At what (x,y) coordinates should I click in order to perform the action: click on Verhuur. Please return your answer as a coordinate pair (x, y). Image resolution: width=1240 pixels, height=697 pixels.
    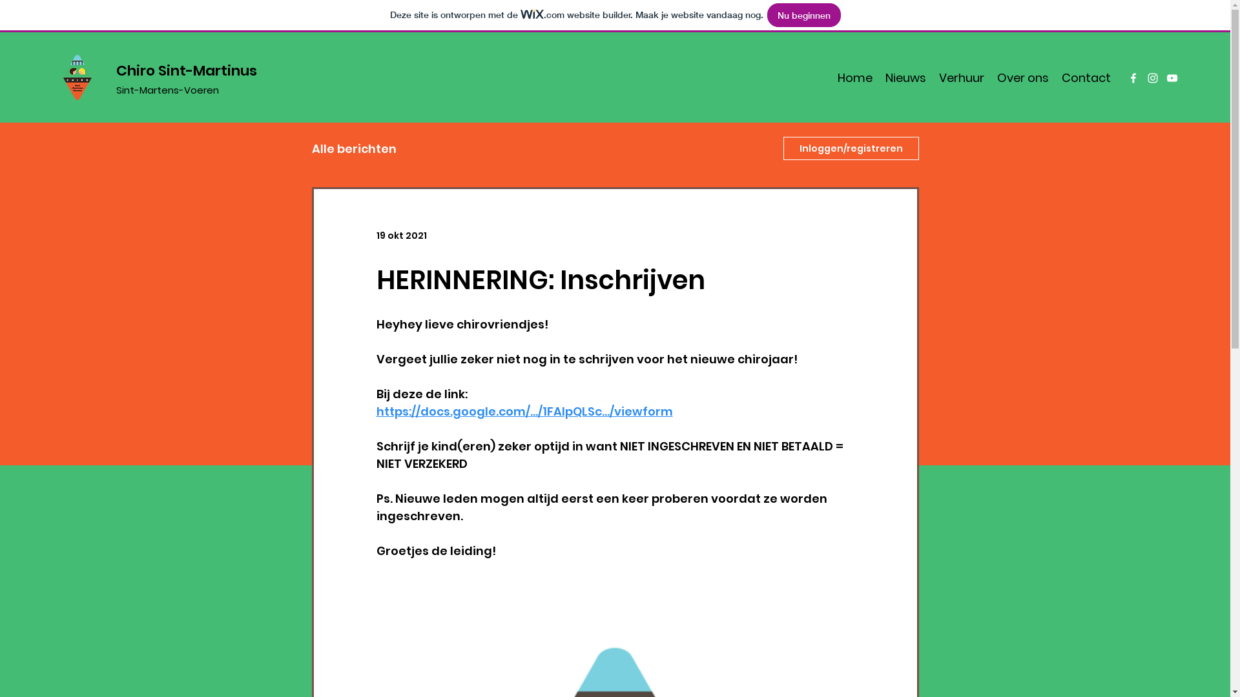
    Looking at the image, I should click on (962, 78).